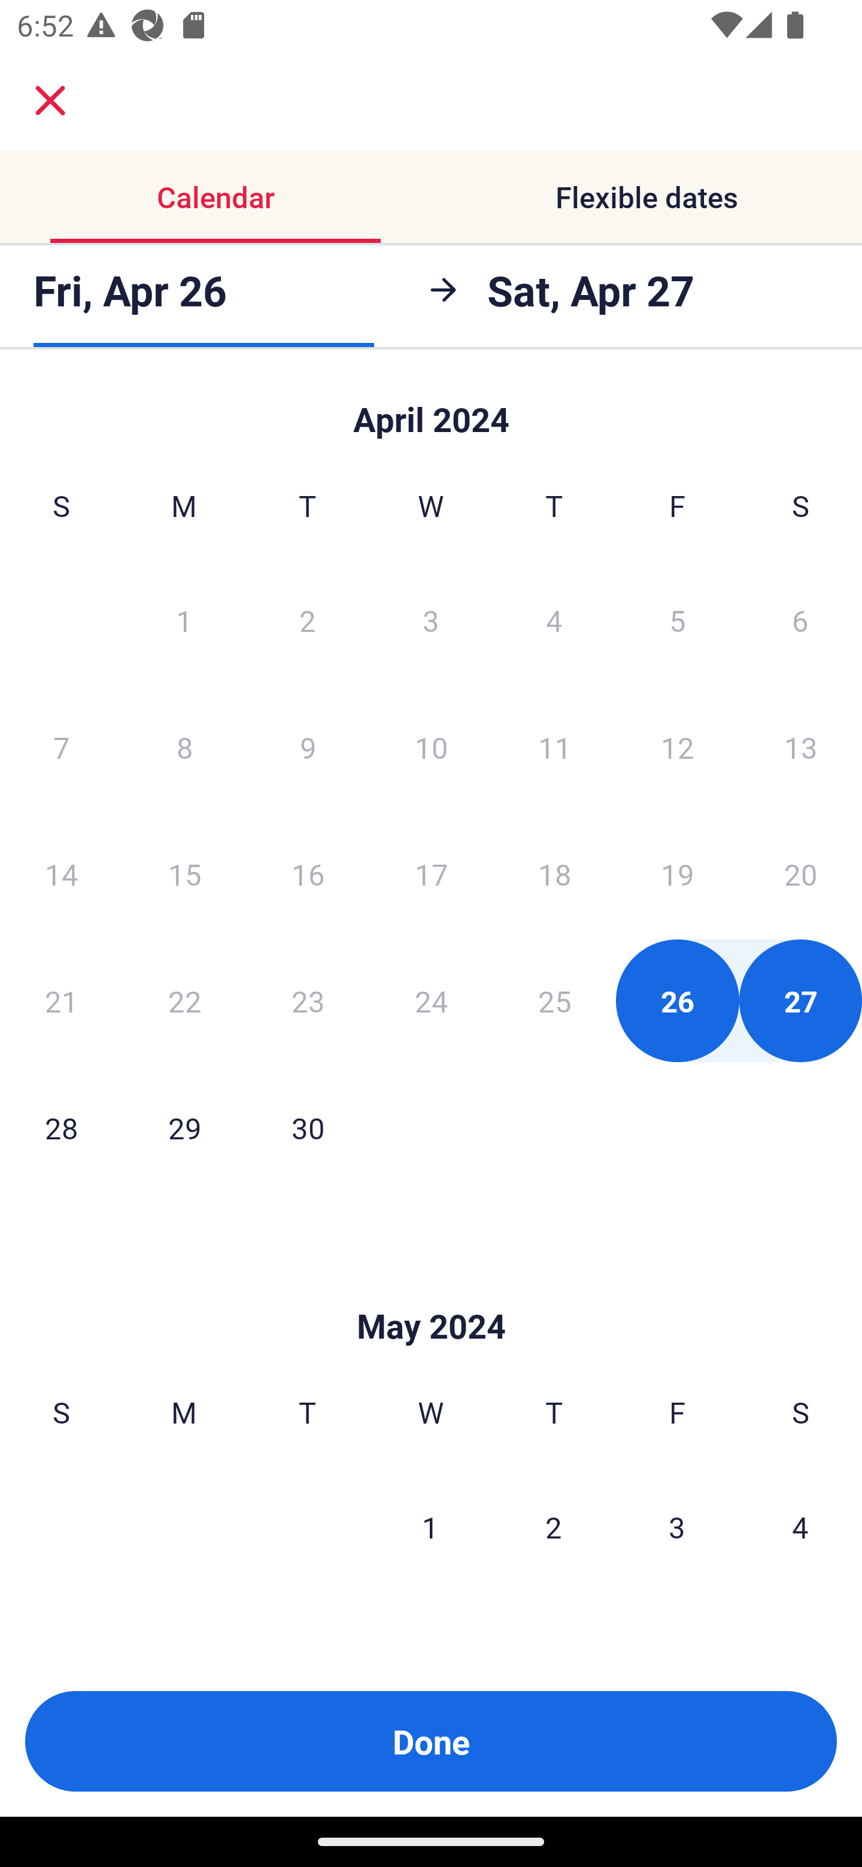 This screenshot has height=1867, width=862. I want to click on 4 Thursday, April 4, 2024, so click(554, 619).